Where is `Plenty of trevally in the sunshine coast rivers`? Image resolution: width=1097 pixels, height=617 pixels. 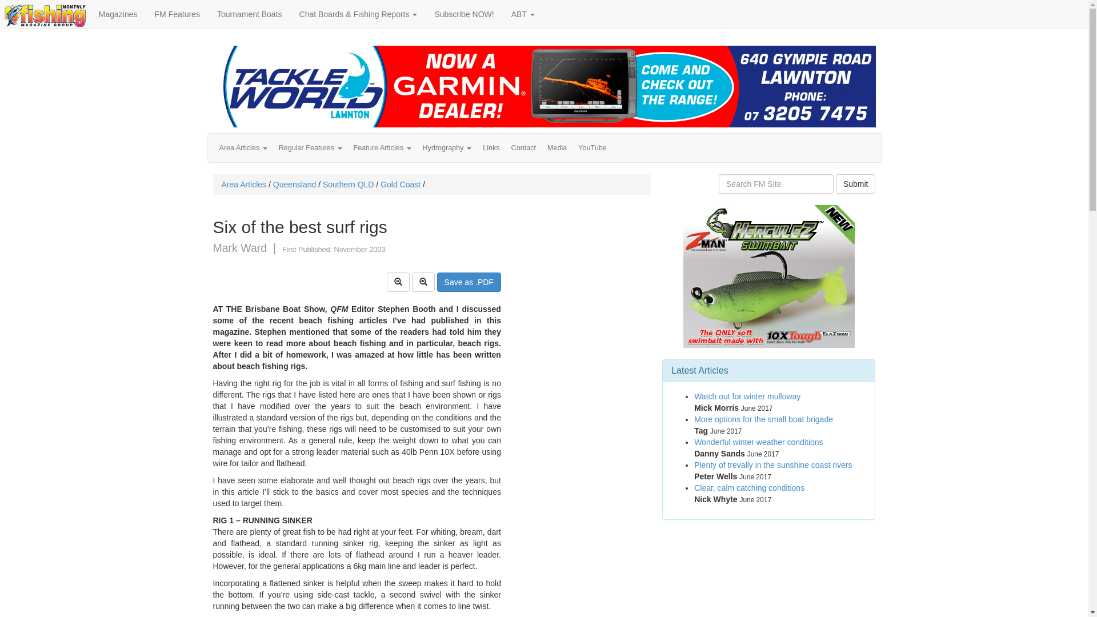 Plenty of trevally in the sunshine coast rivers is located at coordinates (773, 465).